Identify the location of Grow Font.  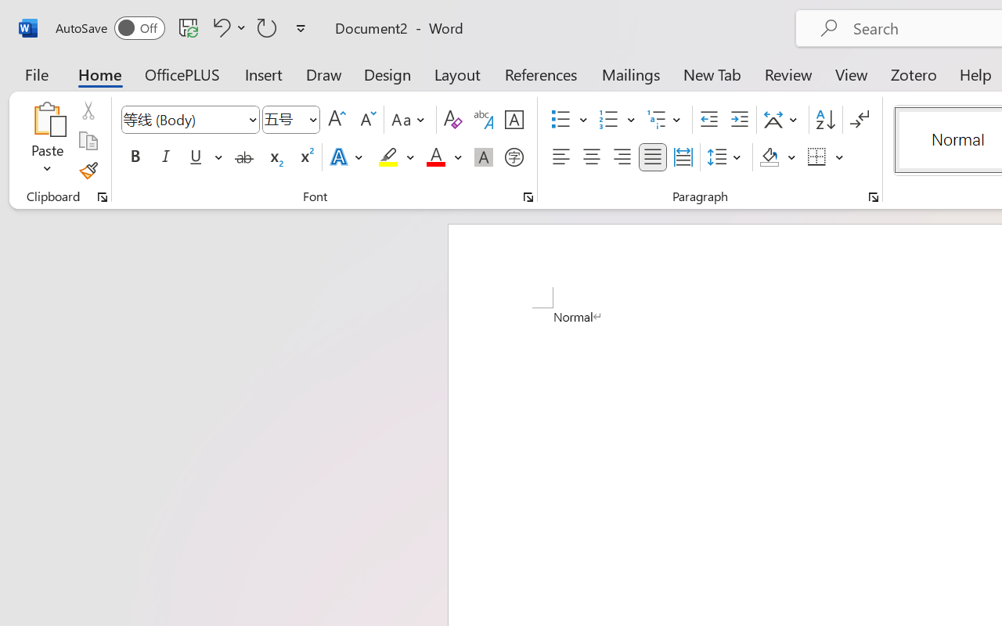
(337, 120).